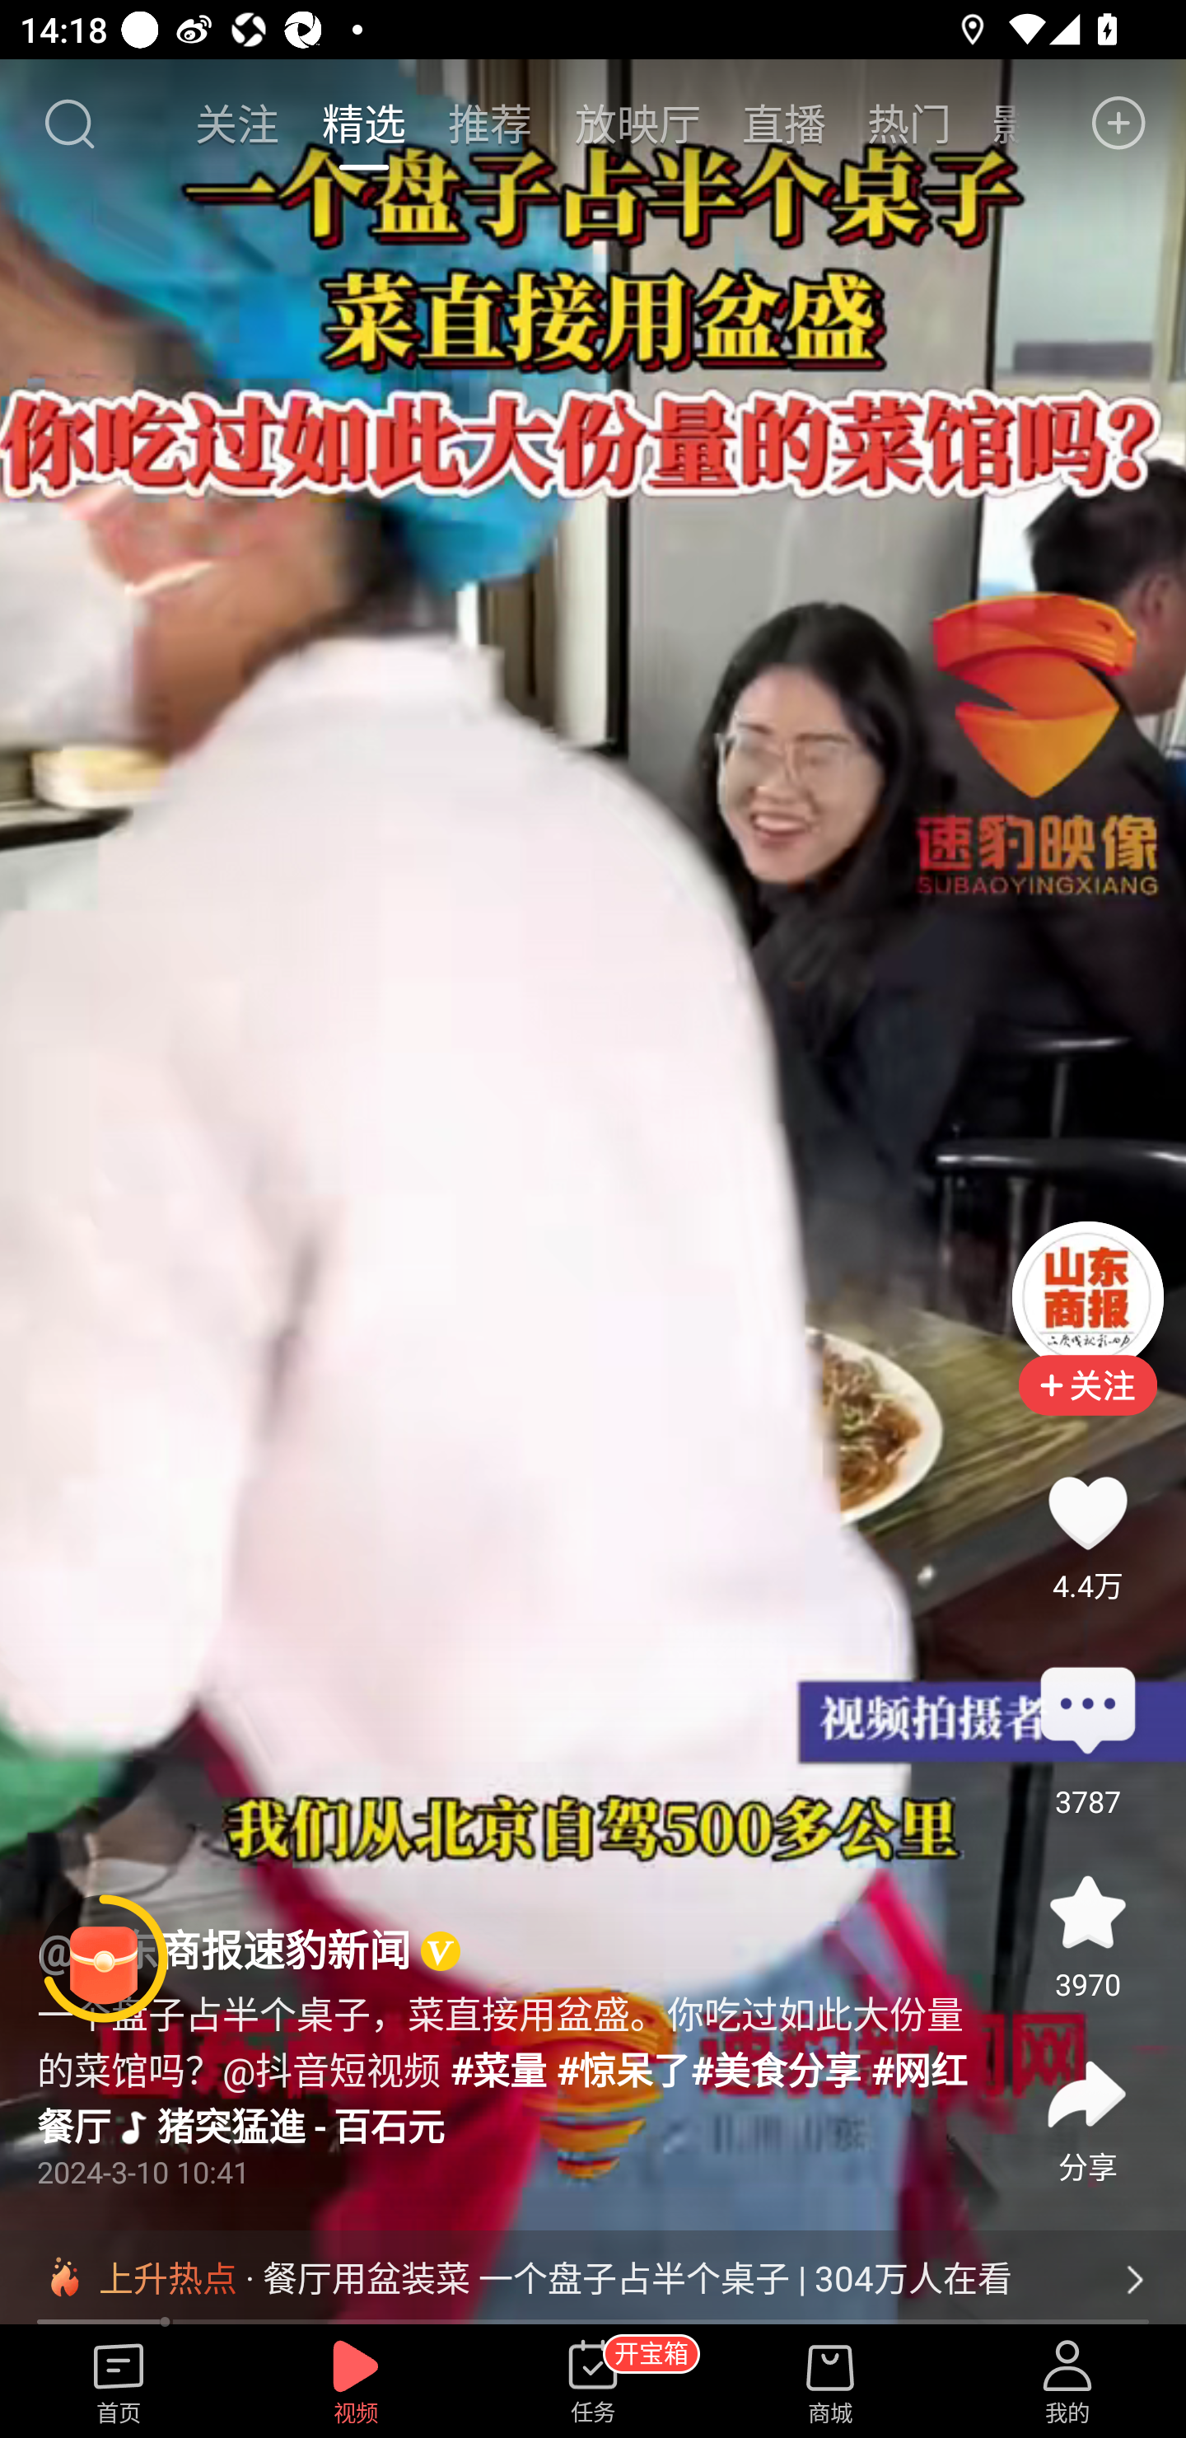 This screenshot has height=2438, width=1186. Describe the element at coordinates (356, 2383) in the screenshot. I see `视频` at that location.